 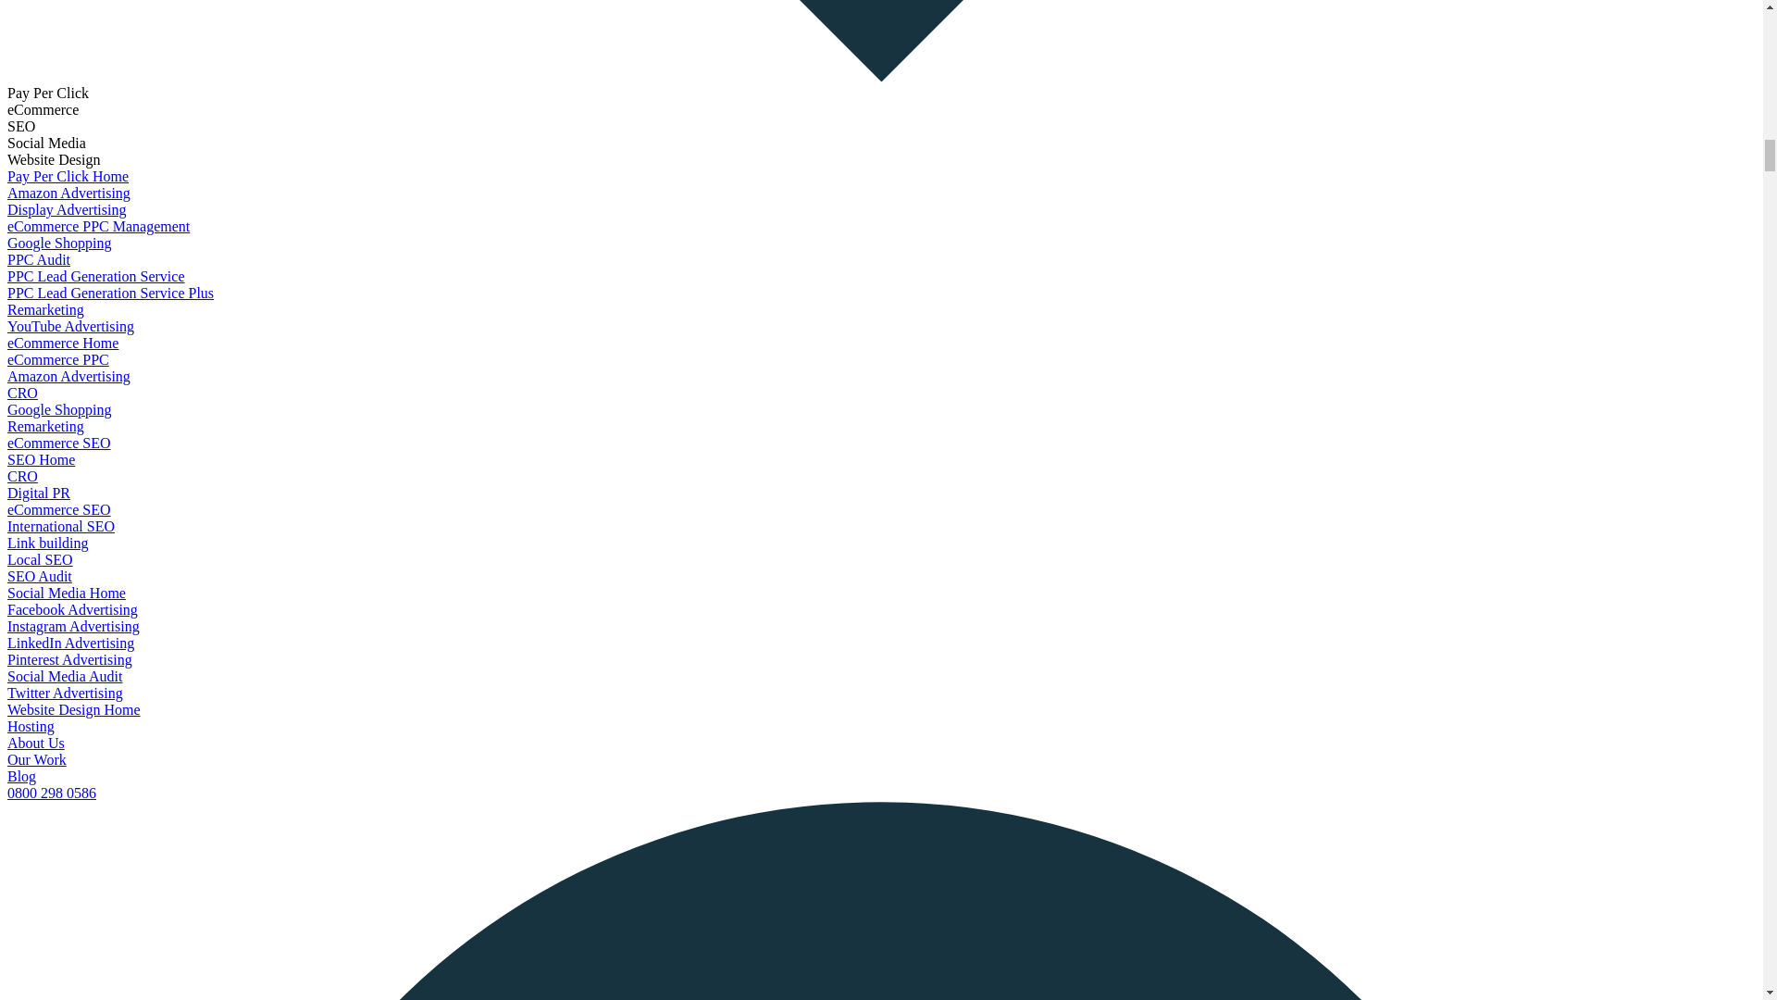 I want to click on Google Shopping, so click(x=58, y=243).